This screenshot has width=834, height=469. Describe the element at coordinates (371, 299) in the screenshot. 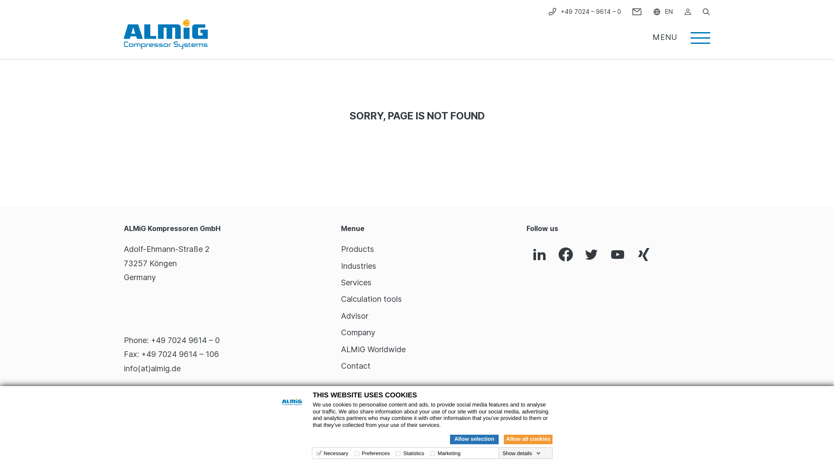

I see `Calculation tools` at that location.